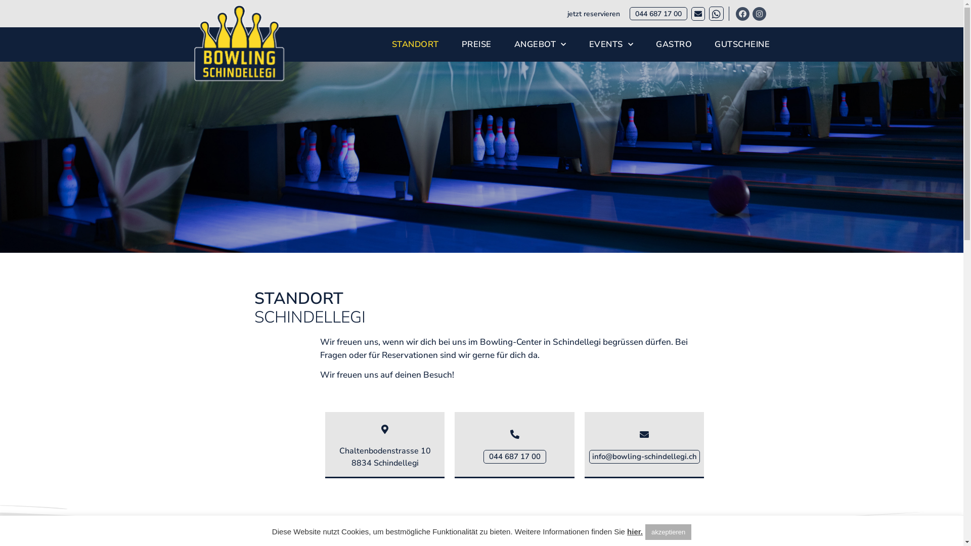 The image size is (971, 546). Describe the element at coordinates (635, 532) in the screenshot. I see `hier.` at that location.